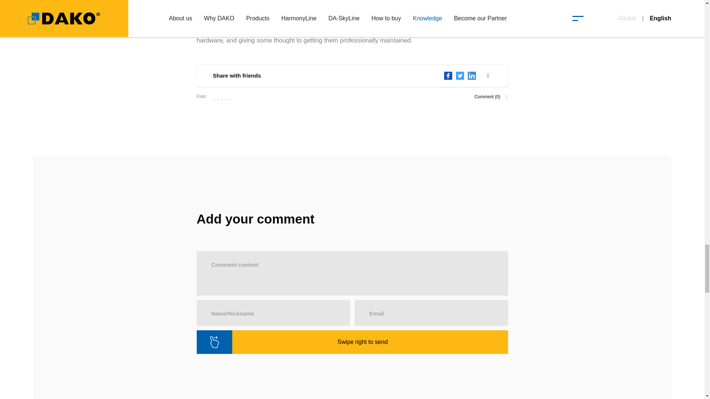 This screenshot has height=399, width=710. Describe the element at coordinates (222, 96) in the screenshot. I see `regular` at that location.